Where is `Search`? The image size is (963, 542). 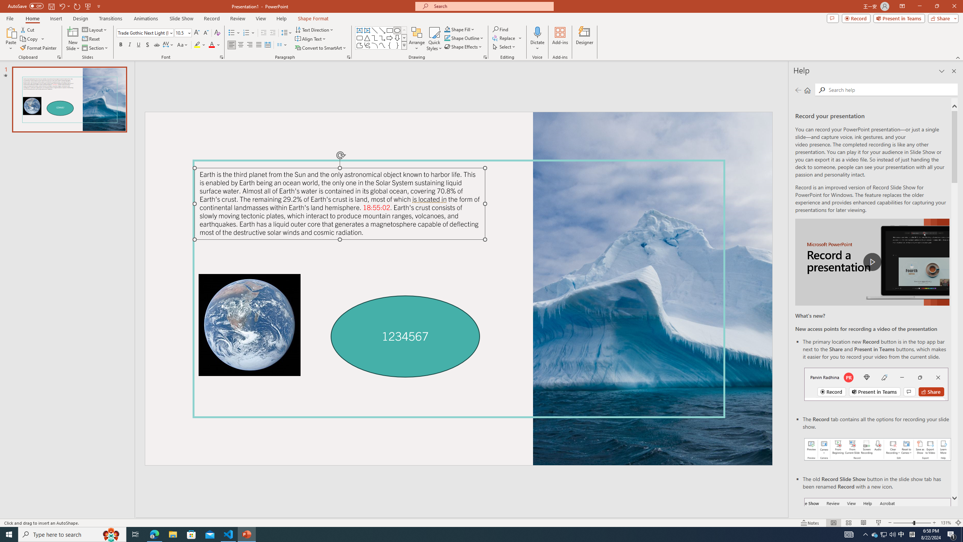
Search is located at coordinates (891, 90).